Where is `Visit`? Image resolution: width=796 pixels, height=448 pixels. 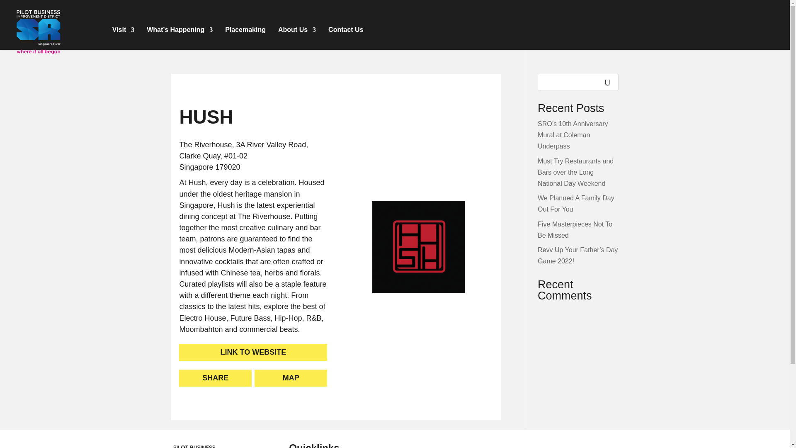
Visit is located at coordinates (123, 31).